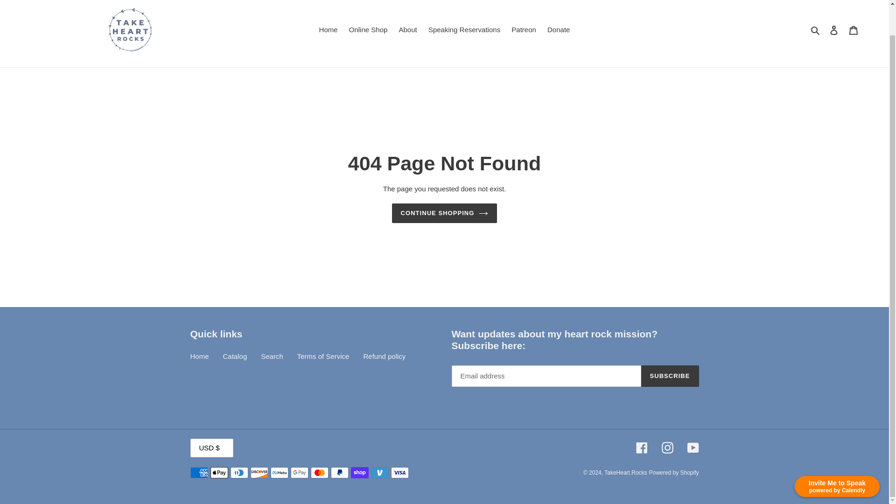  What do you see at coordinates (670, 376) in the screenshot?
I see `SUBSCRIBE` at bounding box center [670, 376].